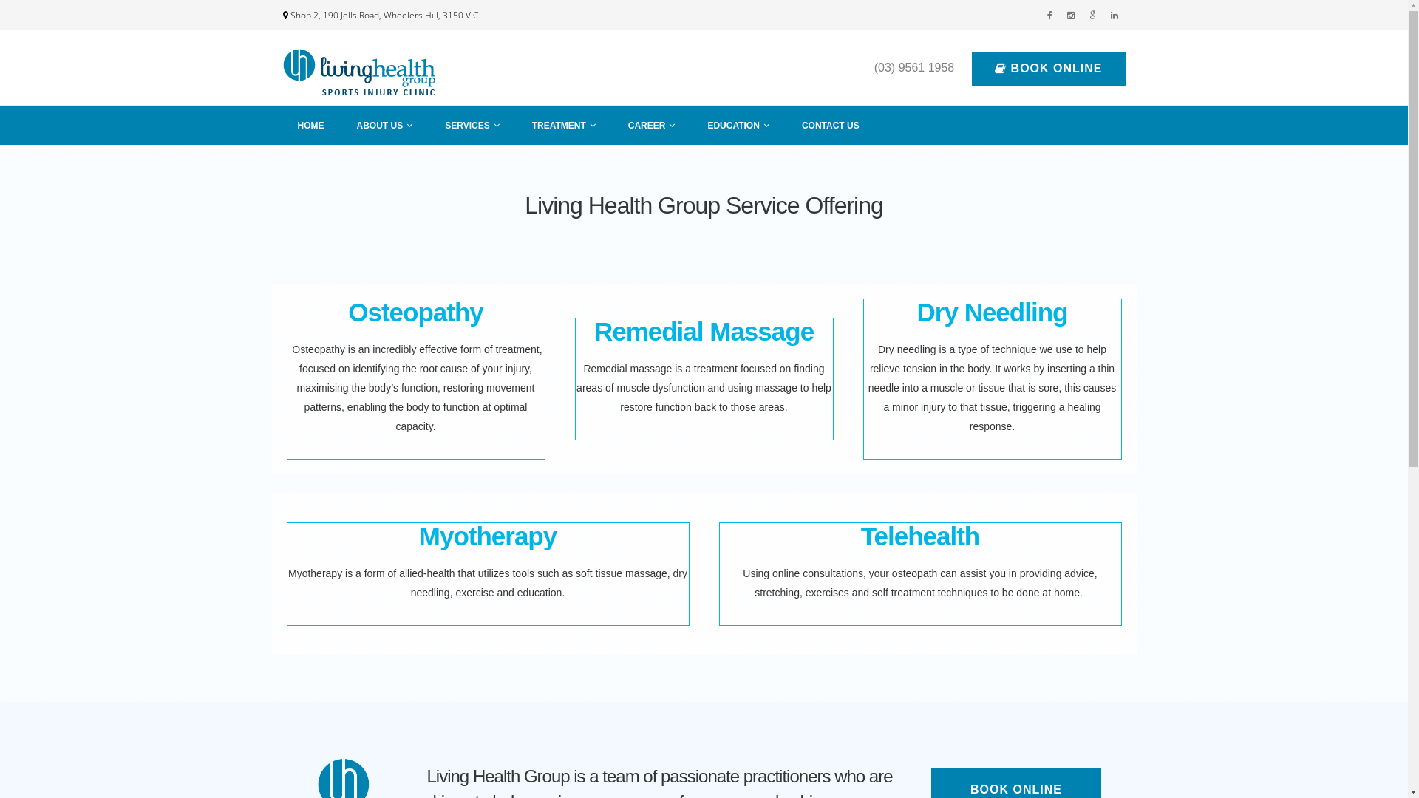 Image resolution: width=1419 pixels, height=798 pixels. Describe the element at coordinates (384, 126) in the screenshot. I see `ABOUT US` at that location.